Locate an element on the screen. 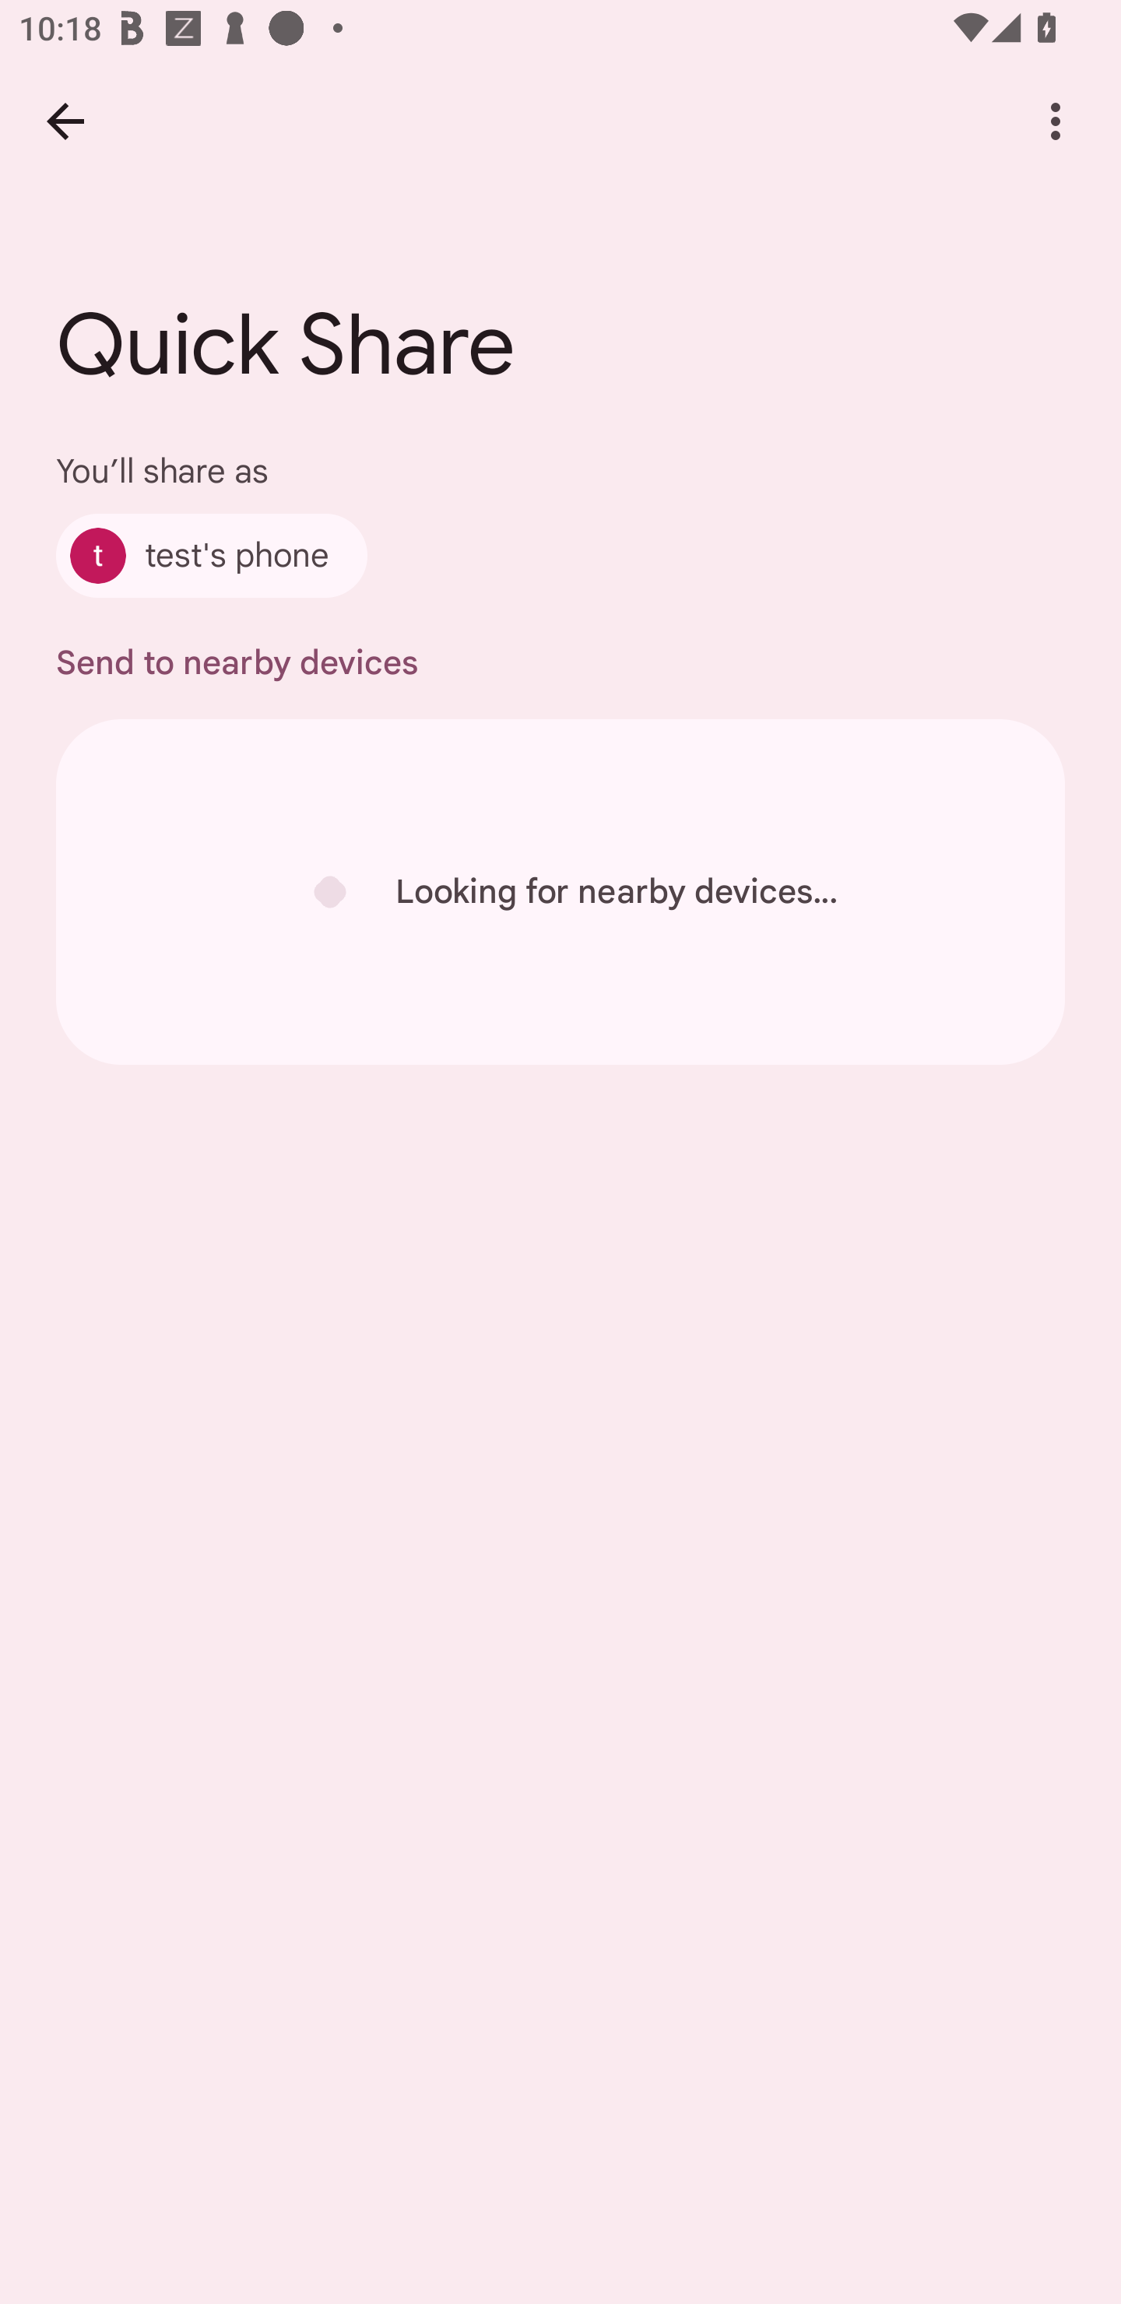 This screenshot has width=1121, height=2304. More is located at coordinates (1056, 120).